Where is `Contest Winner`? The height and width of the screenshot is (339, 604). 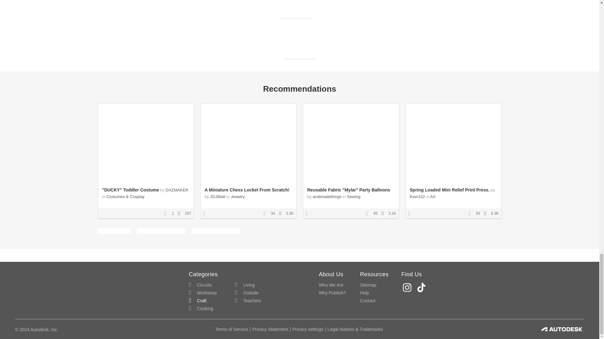
Contest Winner is located at coordinates (309, 213).